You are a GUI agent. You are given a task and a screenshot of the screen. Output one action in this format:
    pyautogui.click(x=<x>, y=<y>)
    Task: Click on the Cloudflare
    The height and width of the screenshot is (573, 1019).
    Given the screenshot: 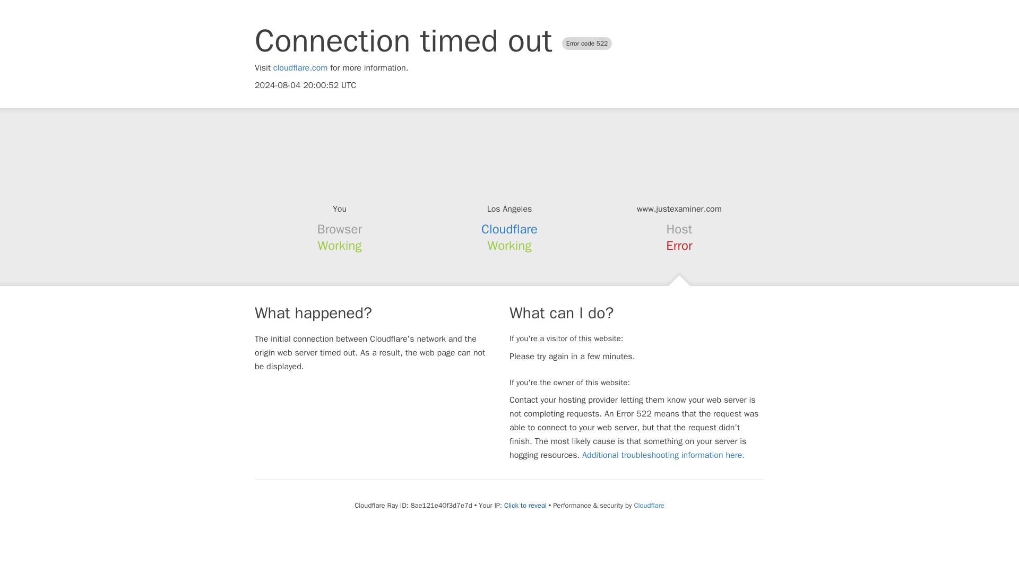 What is the action you would take?
    pyautogui.click(x=649, y=505)
    